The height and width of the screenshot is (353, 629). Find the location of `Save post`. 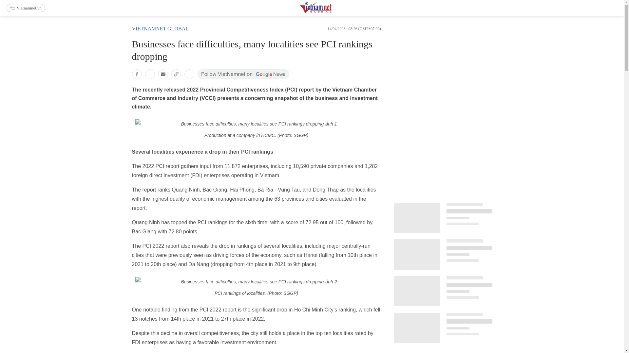

Save post is located at coordinates (189, 74).